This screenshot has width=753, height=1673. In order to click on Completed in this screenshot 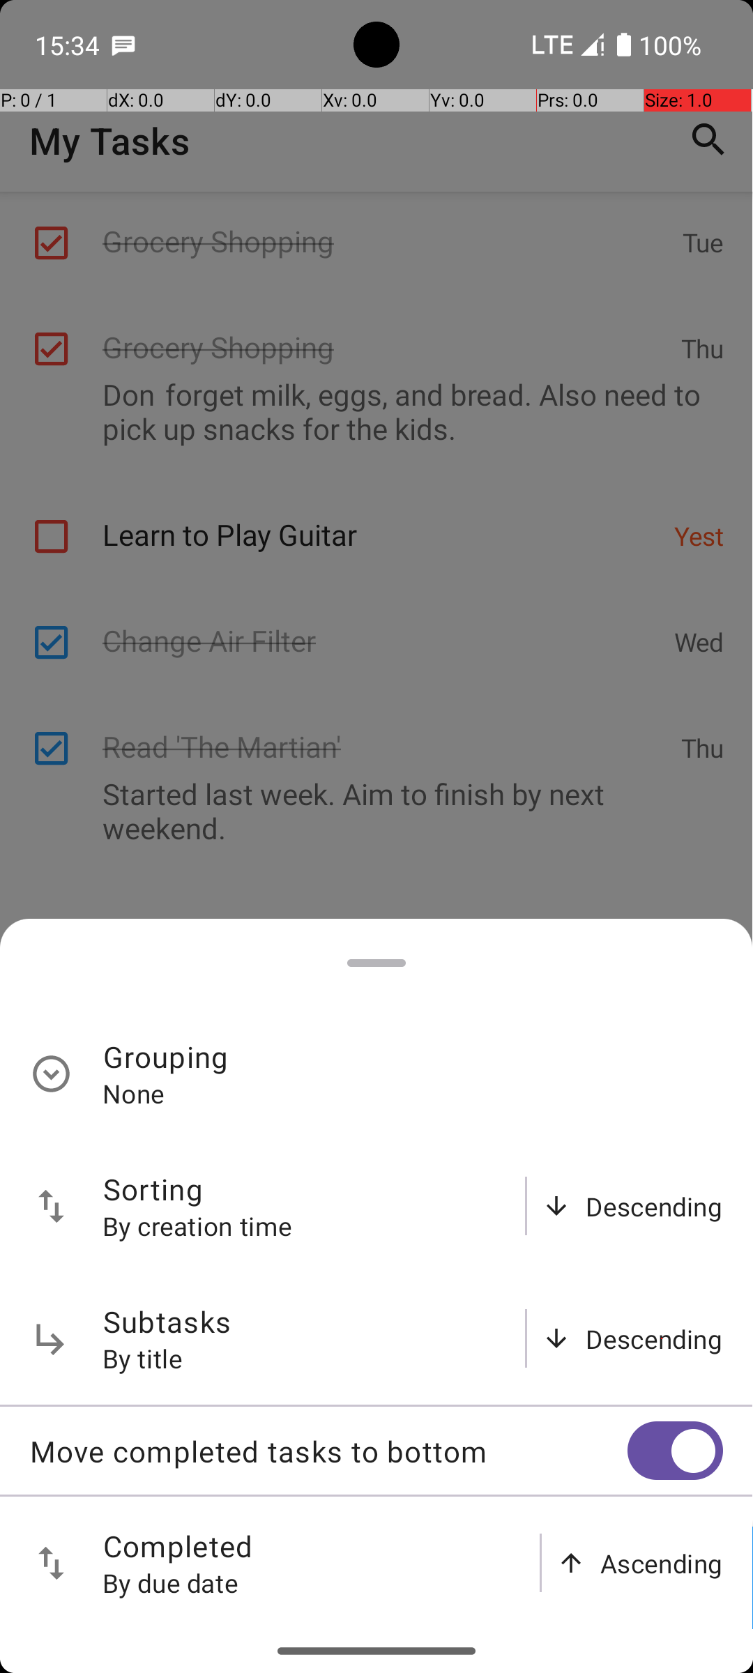, I will do `click(178, 1546)`.